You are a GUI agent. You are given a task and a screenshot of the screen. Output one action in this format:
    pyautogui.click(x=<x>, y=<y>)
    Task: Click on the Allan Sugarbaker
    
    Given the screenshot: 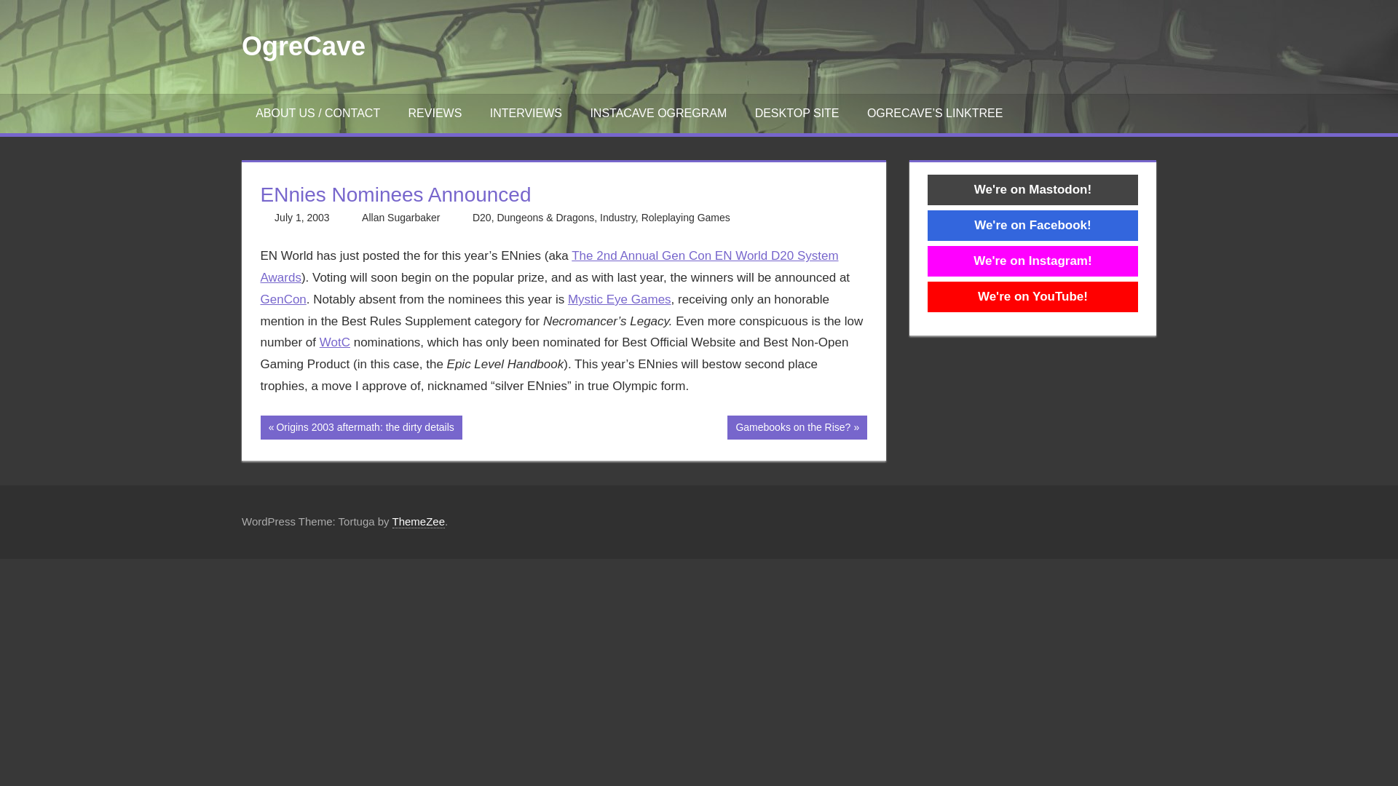 What is the action you would take?
    pyautogui.click(x=658, y=113)
    